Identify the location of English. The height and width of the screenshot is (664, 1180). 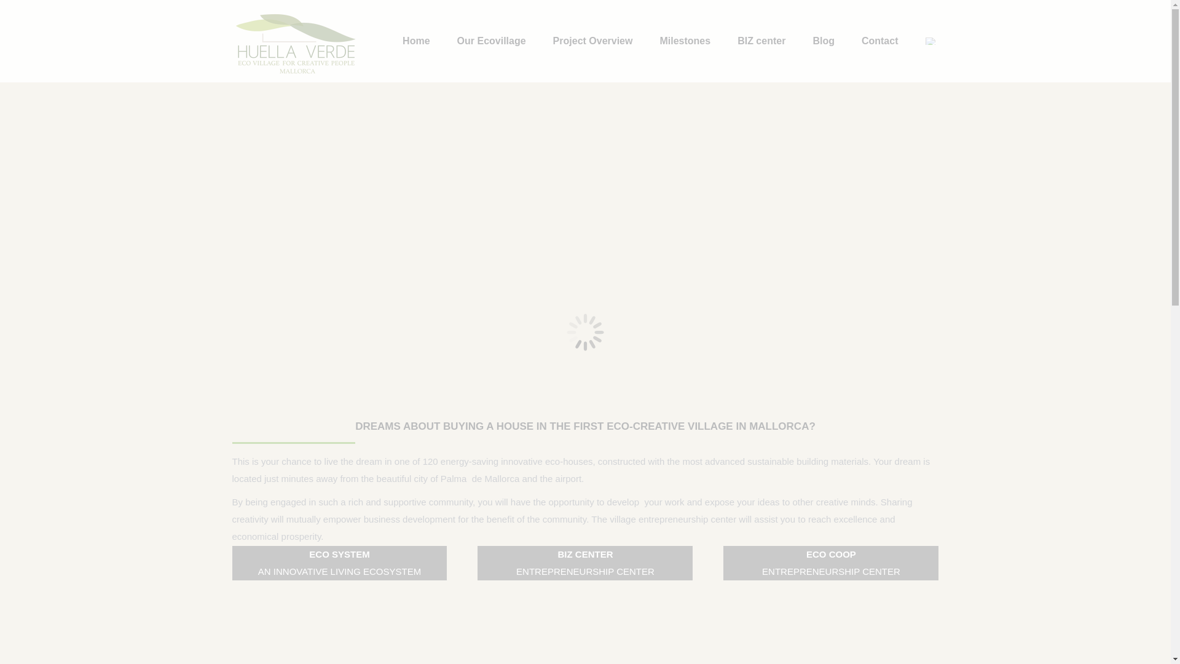
(930, 41).